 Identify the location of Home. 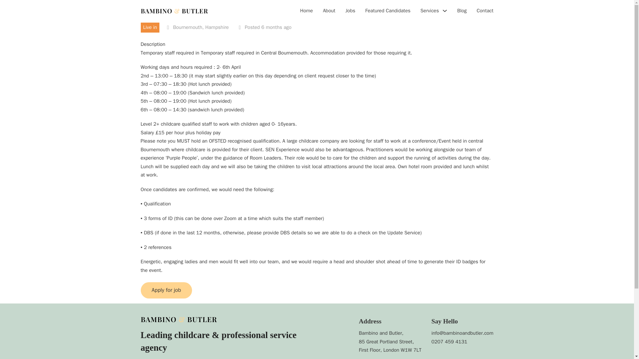
(307, 11).